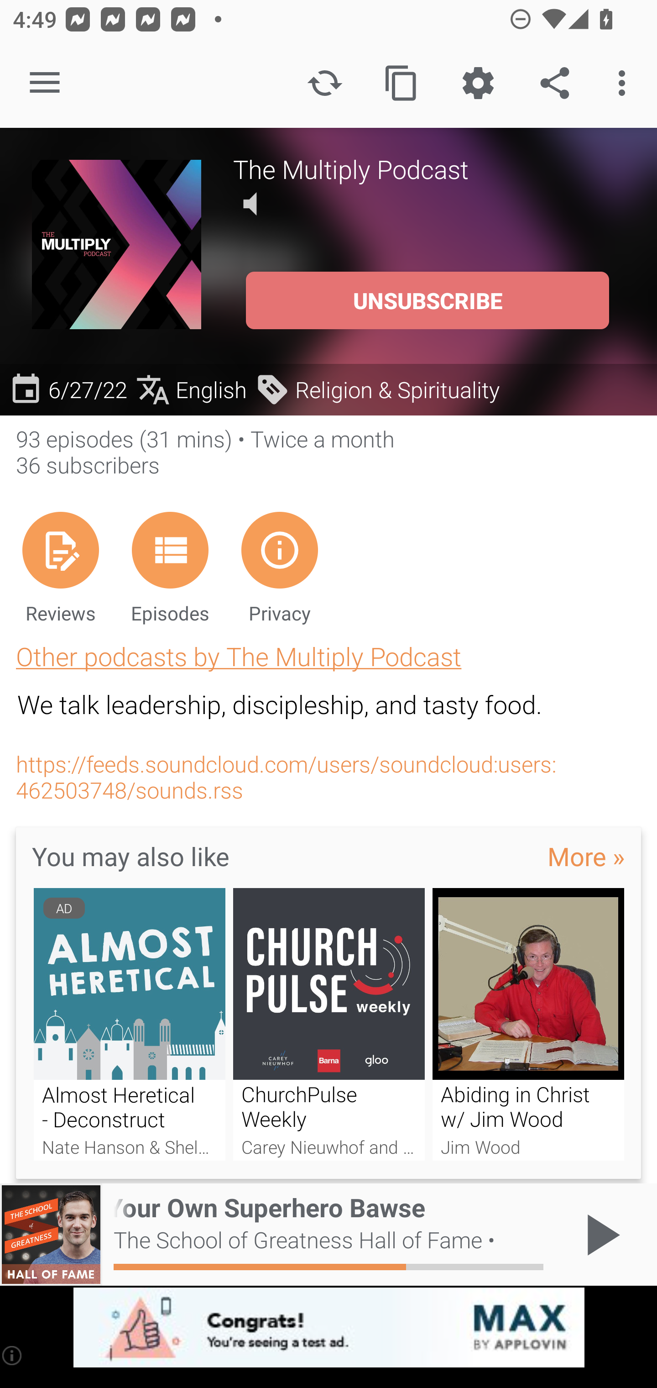 The width and height of the screenshot is (657, 1388). Describe the element at coordinates (328, 1328) in the screenshot. I see `app-monetization` at that location.